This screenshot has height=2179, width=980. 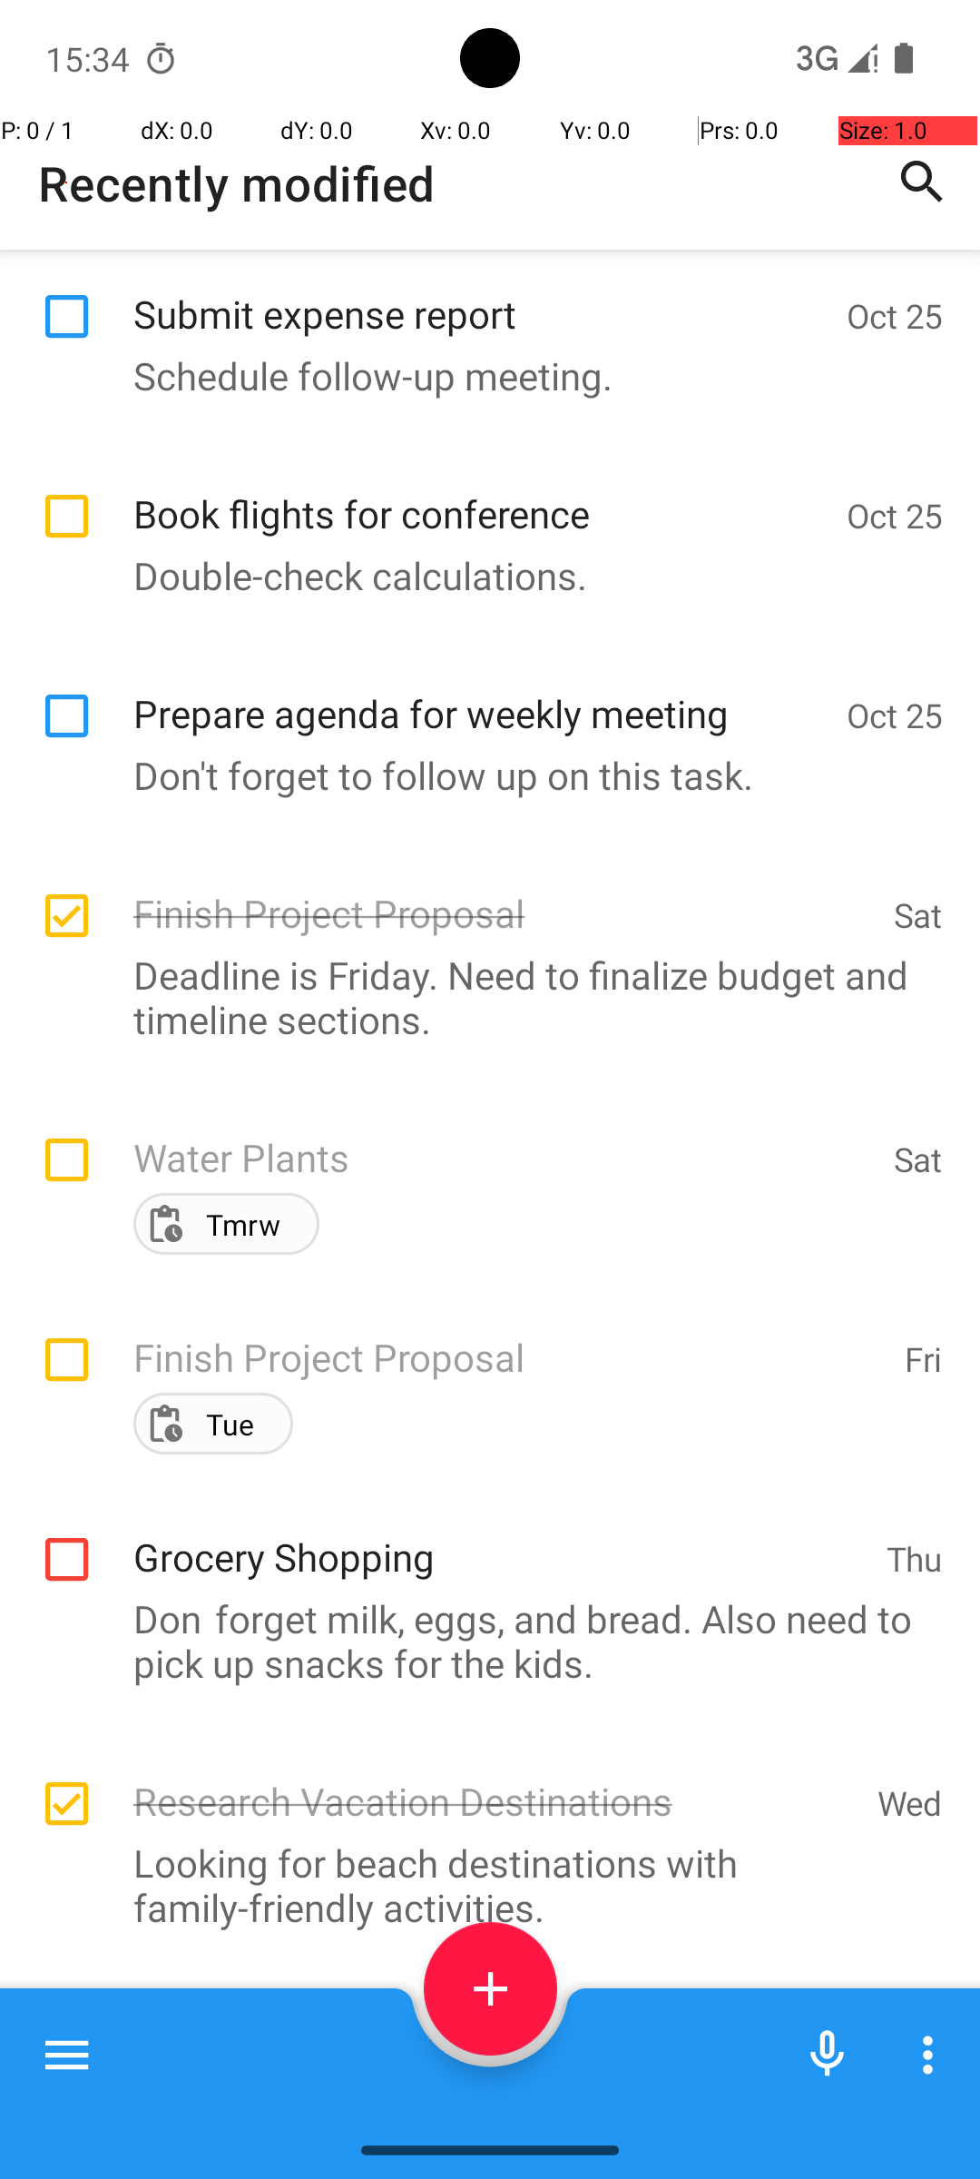 What do you see at coordinates (481, 775) in the screenshot?
I see `Don't forget to follow up on this task.` at bounding box center [481, 775].